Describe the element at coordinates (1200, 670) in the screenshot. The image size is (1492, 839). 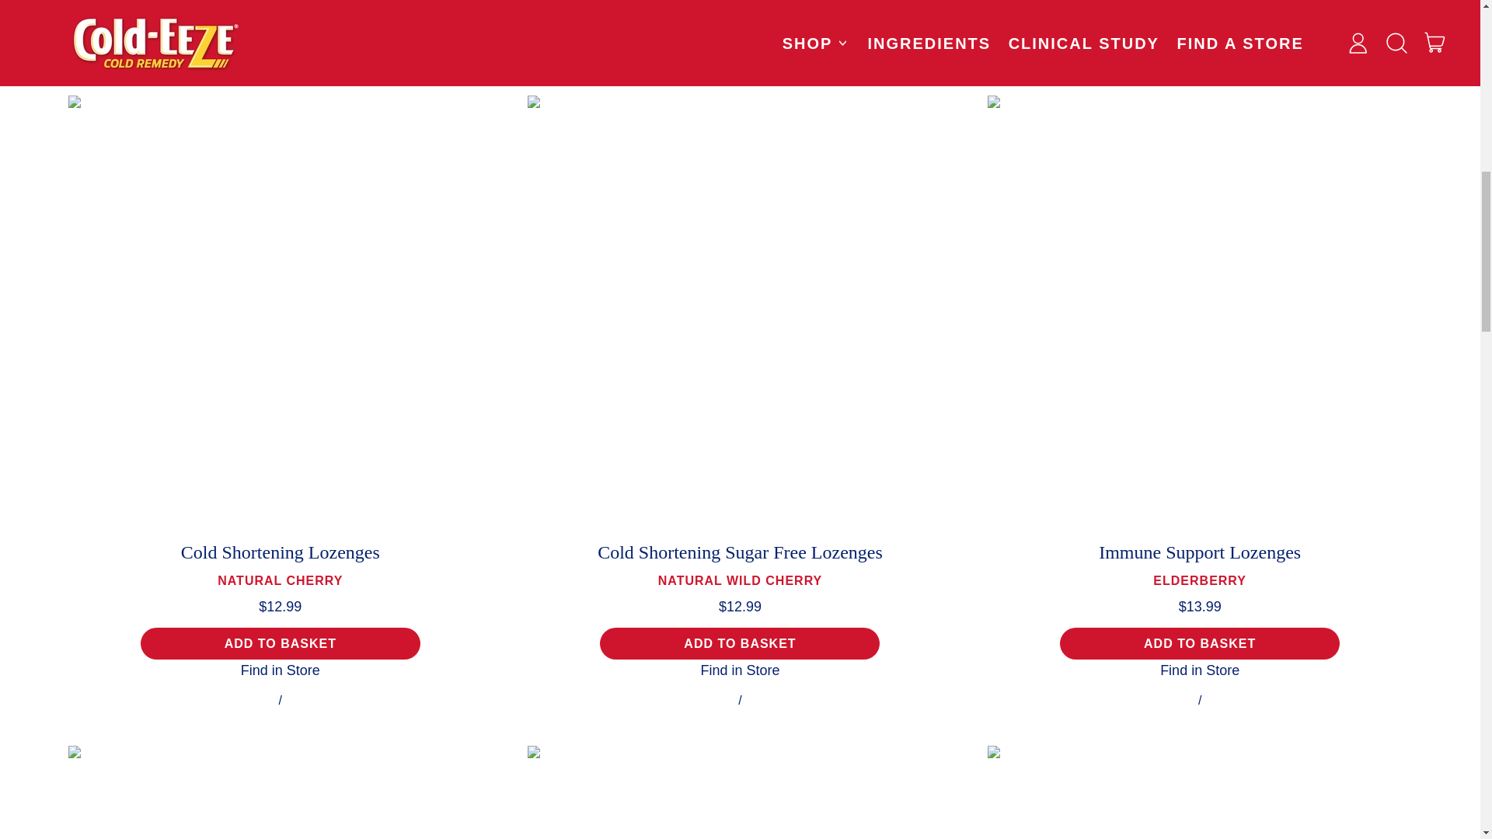
I see `Find in Store` at that location.